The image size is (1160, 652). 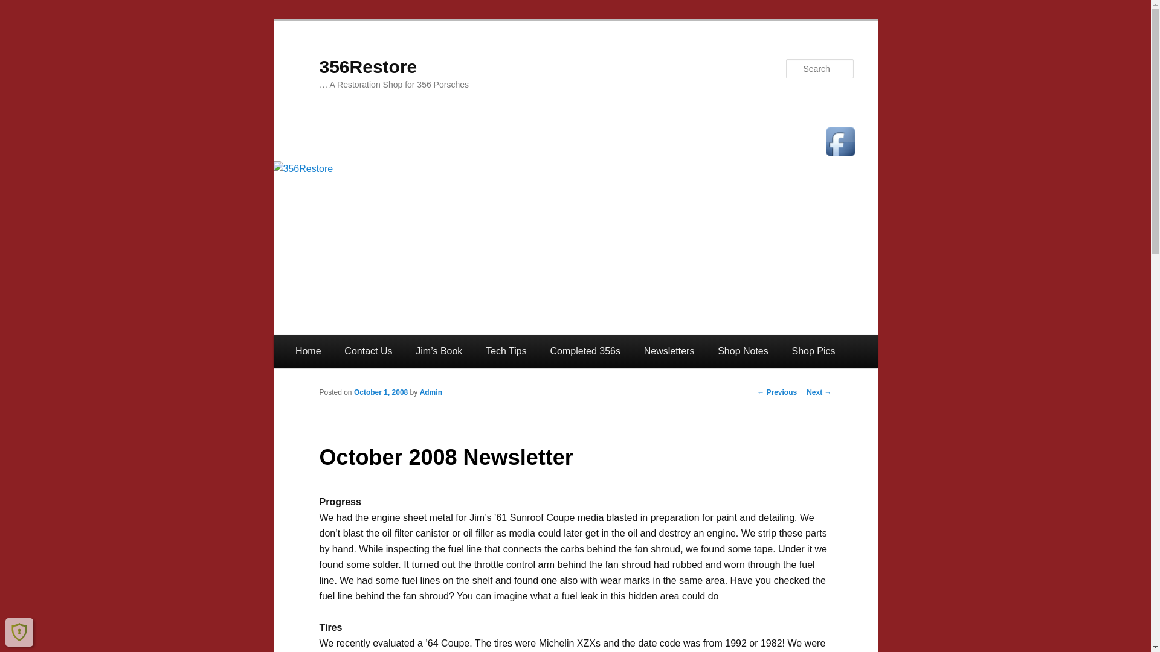 I want to click on Tech Tips, so click(x=506, y=351).